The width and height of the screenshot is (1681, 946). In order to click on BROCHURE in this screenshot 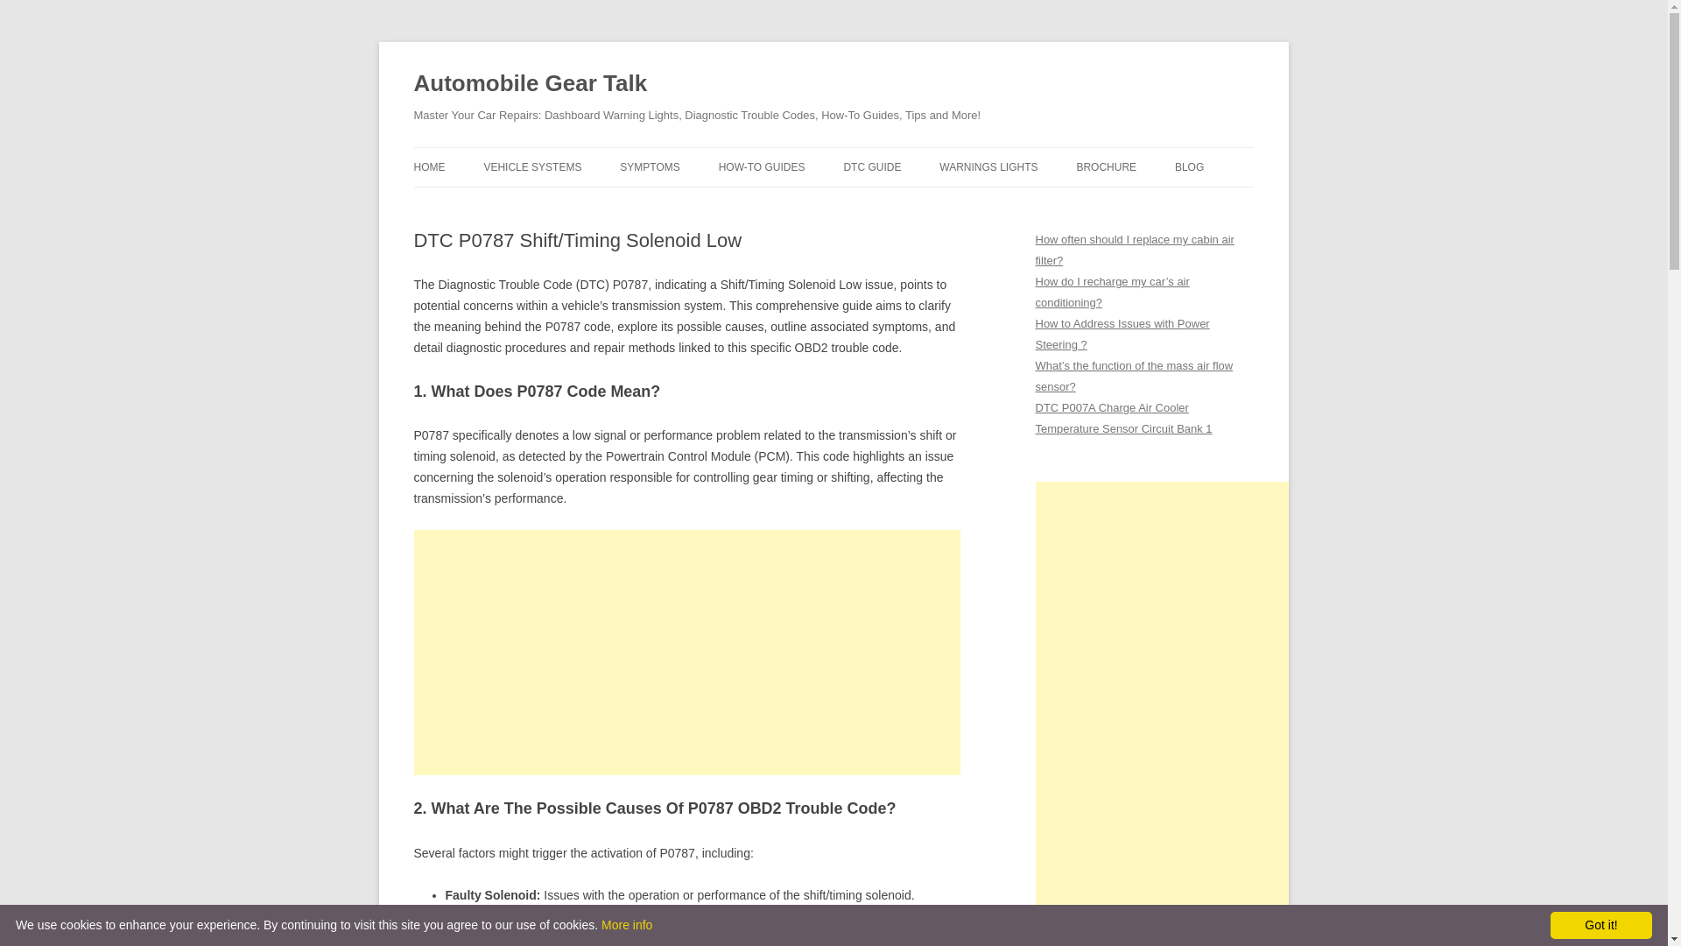, I will do `click(1105, 166)`.